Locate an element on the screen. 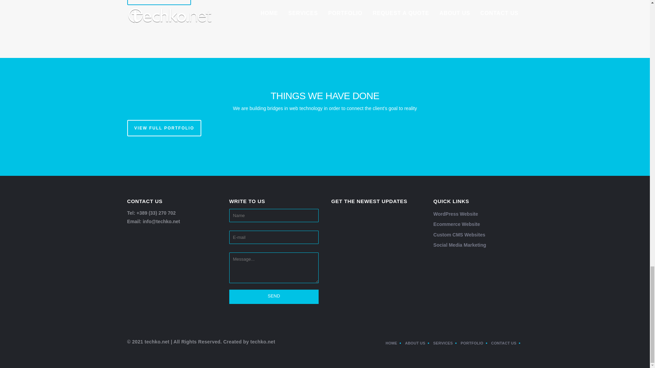  WordPress Website is located at coordinates (455, 214).